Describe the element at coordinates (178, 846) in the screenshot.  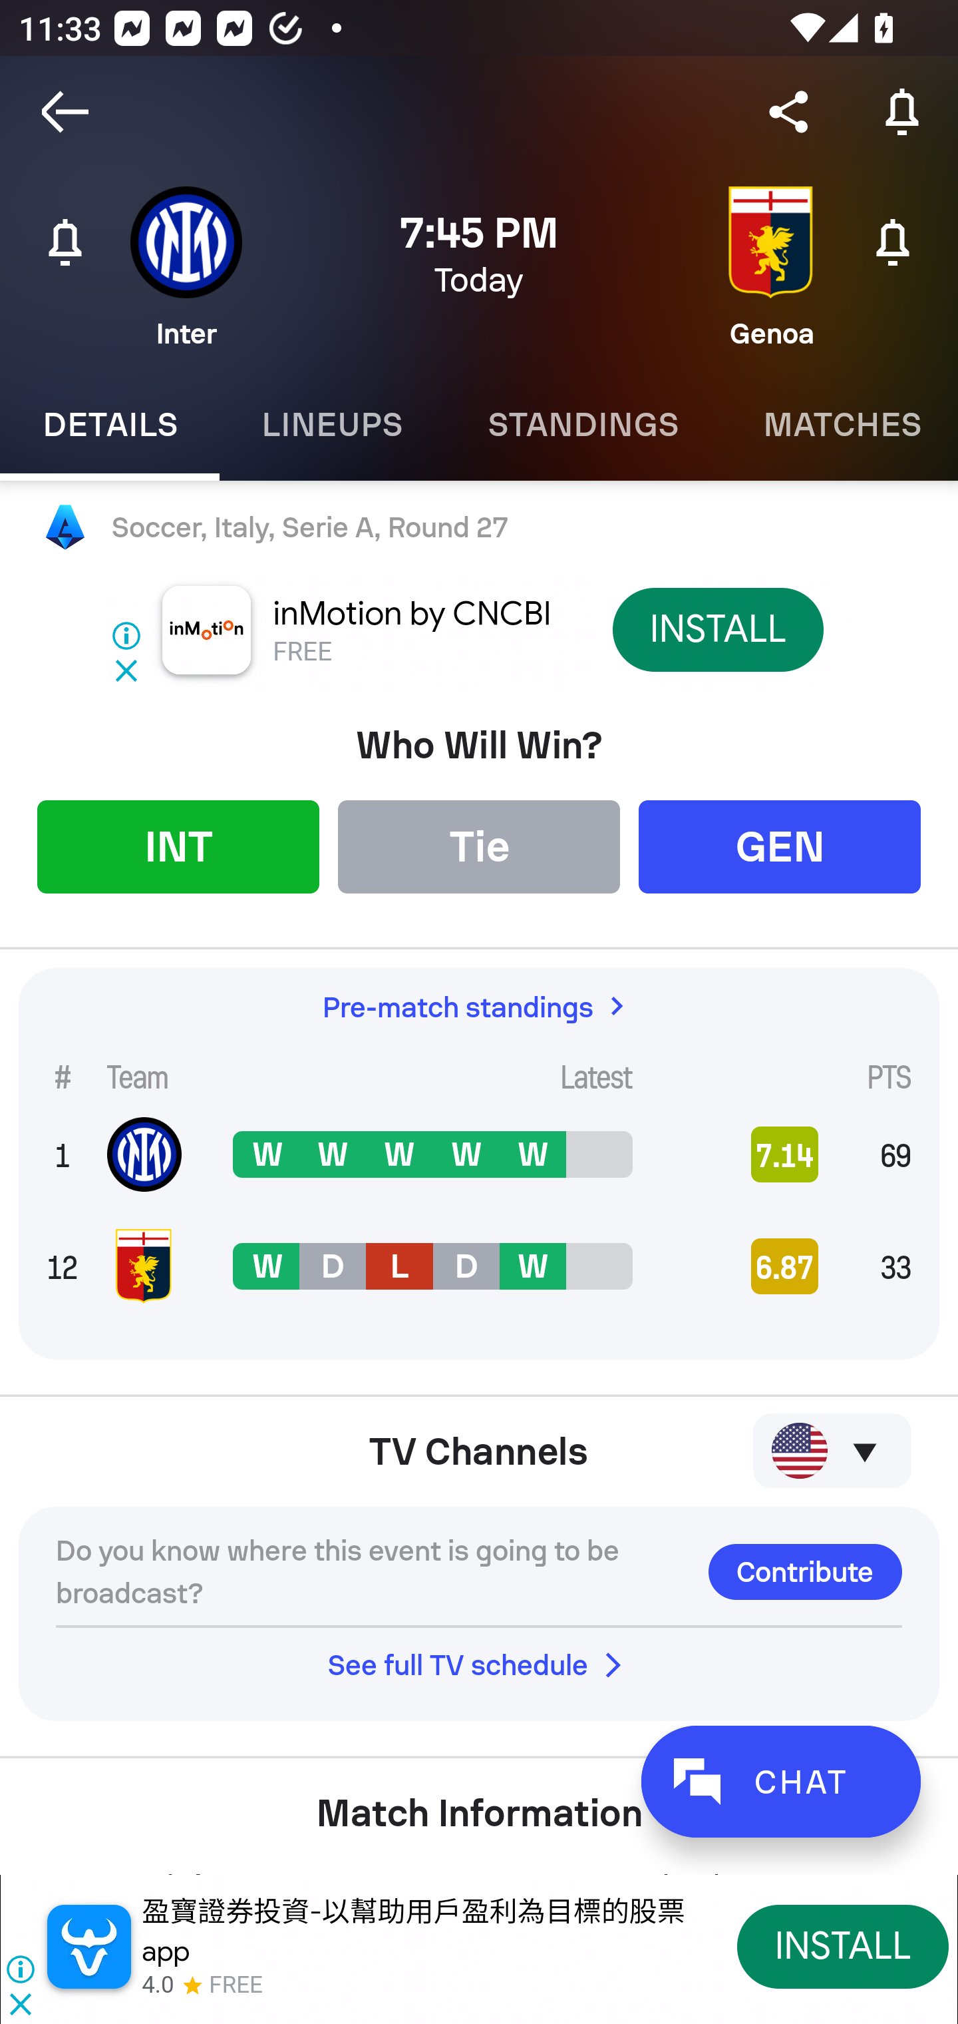
I see `INT` at that location.